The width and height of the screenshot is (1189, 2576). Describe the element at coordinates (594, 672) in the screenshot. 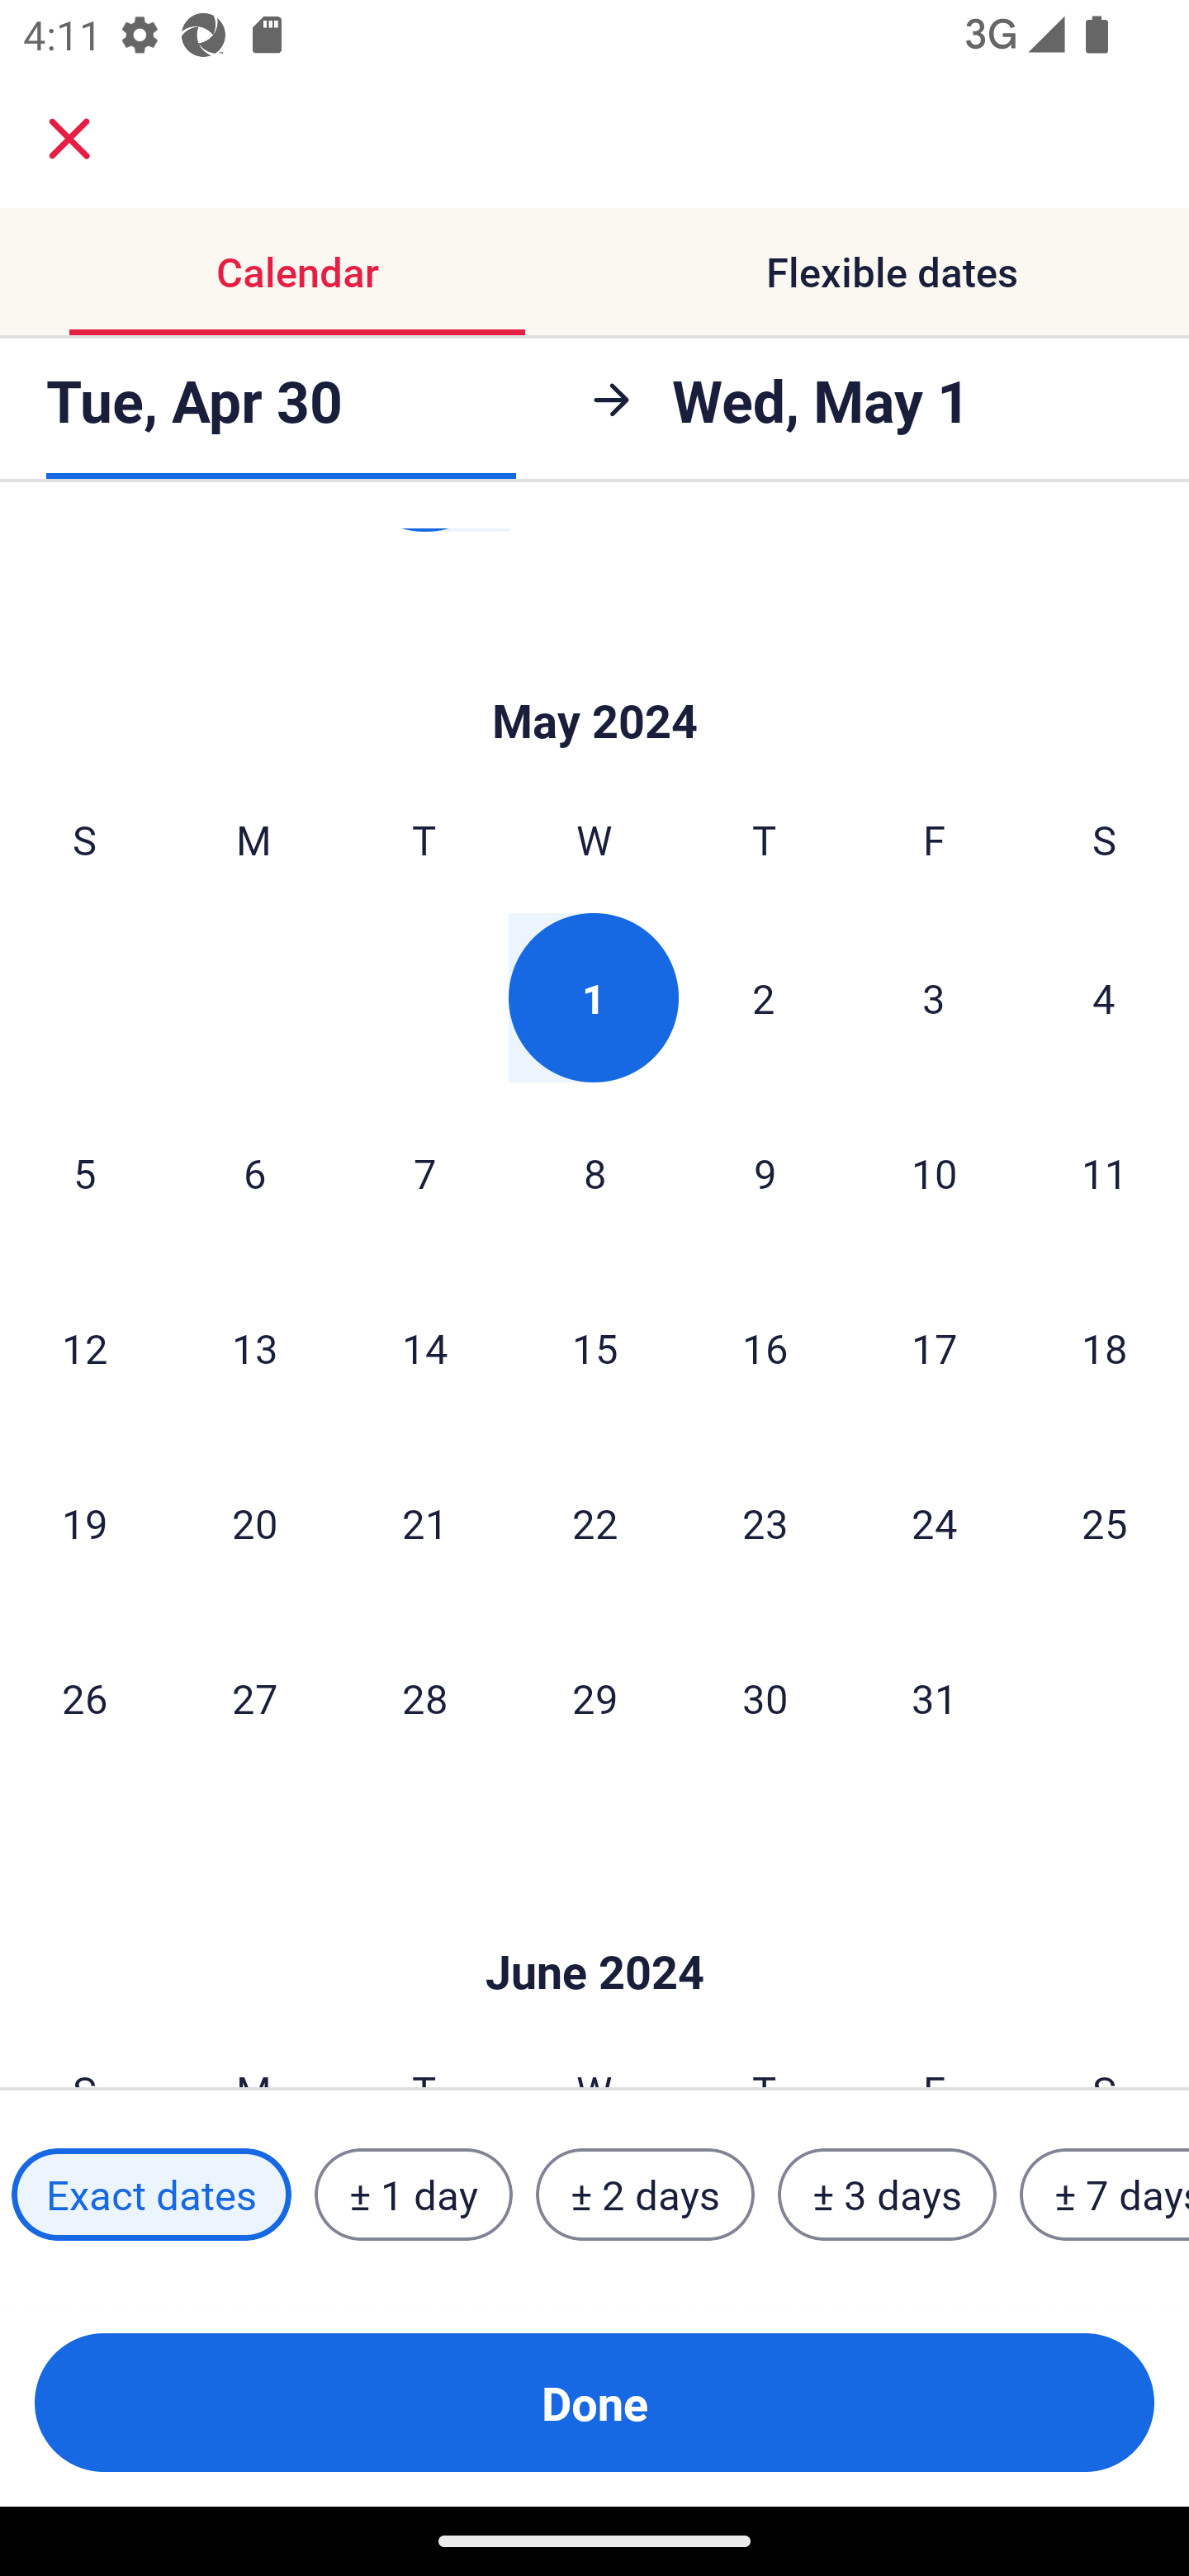

I see `Skip to Done` at that location.